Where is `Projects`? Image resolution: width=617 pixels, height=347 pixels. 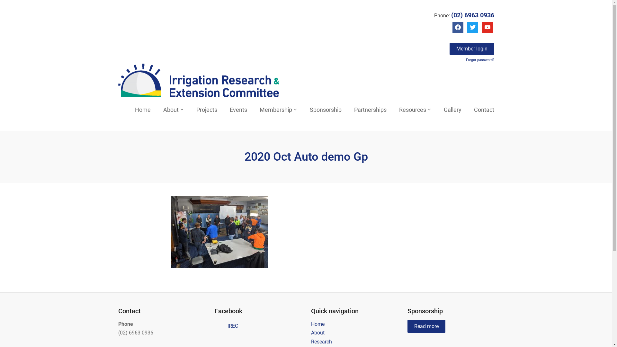 Projects is located at coordinates (206, 111).